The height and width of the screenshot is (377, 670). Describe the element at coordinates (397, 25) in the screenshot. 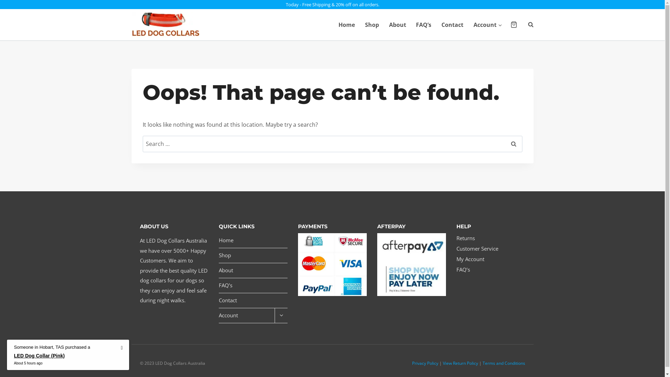

I see `About` at that location.